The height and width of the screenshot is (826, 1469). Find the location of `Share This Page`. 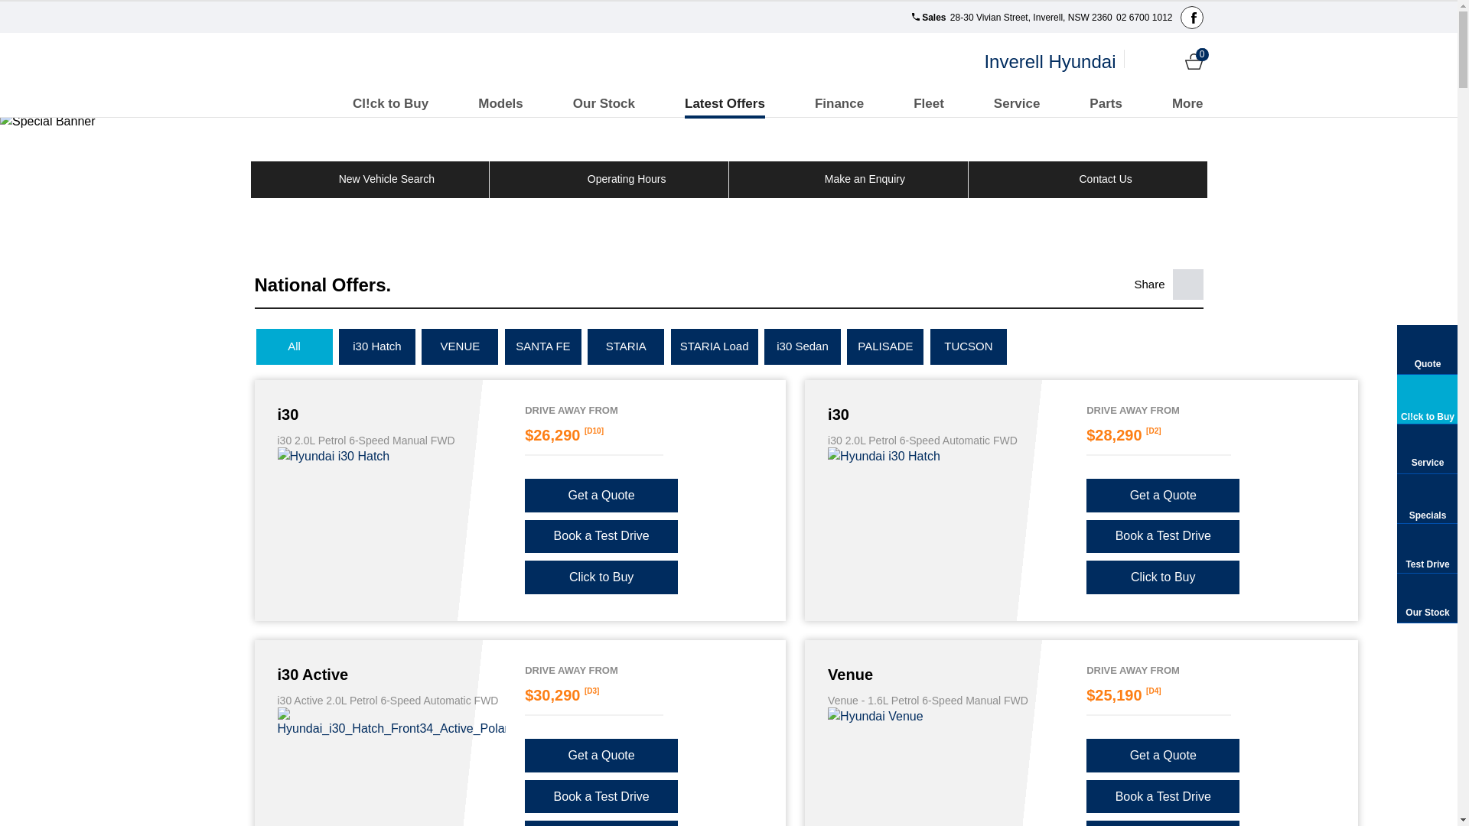

Share This Page is located at coordinates (1187, 285).